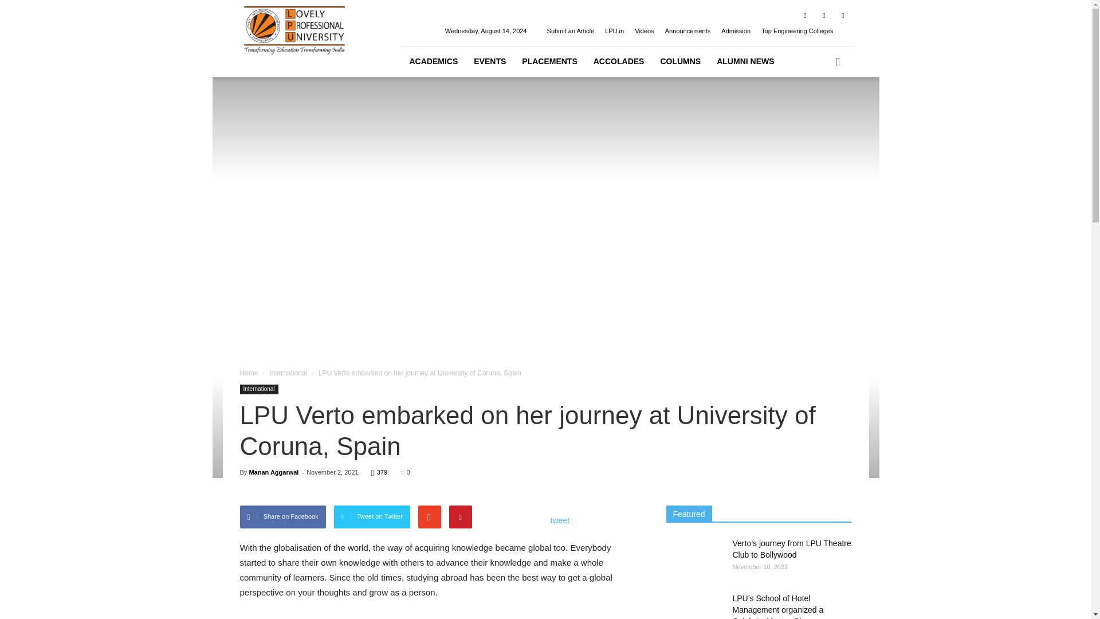 The height and width of the screenshot is (619, 1100). What do you see at coordinates (736, 31) in the screenshot?
I see `Admission` at bounding box center [736, 31].